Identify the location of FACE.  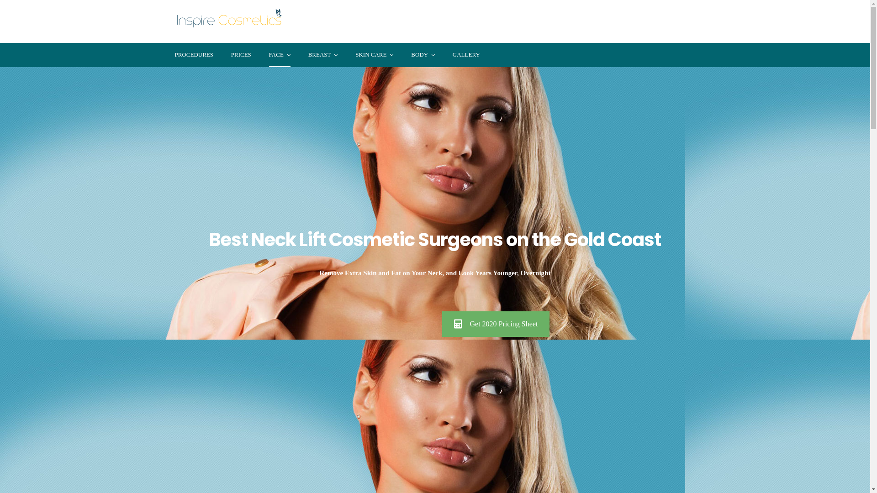
(280, 55).